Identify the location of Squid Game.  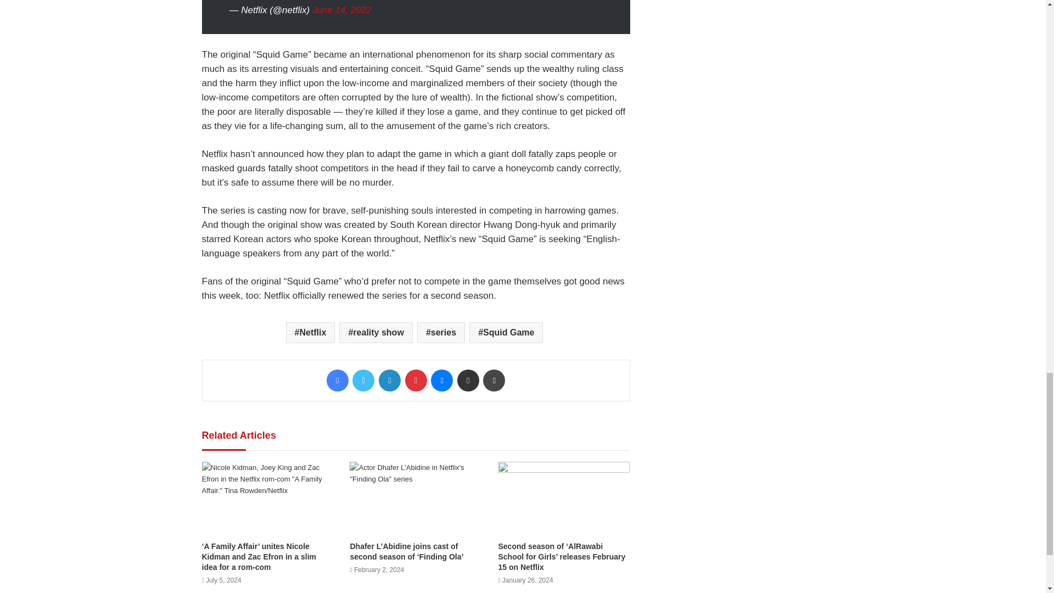
(506, 333).